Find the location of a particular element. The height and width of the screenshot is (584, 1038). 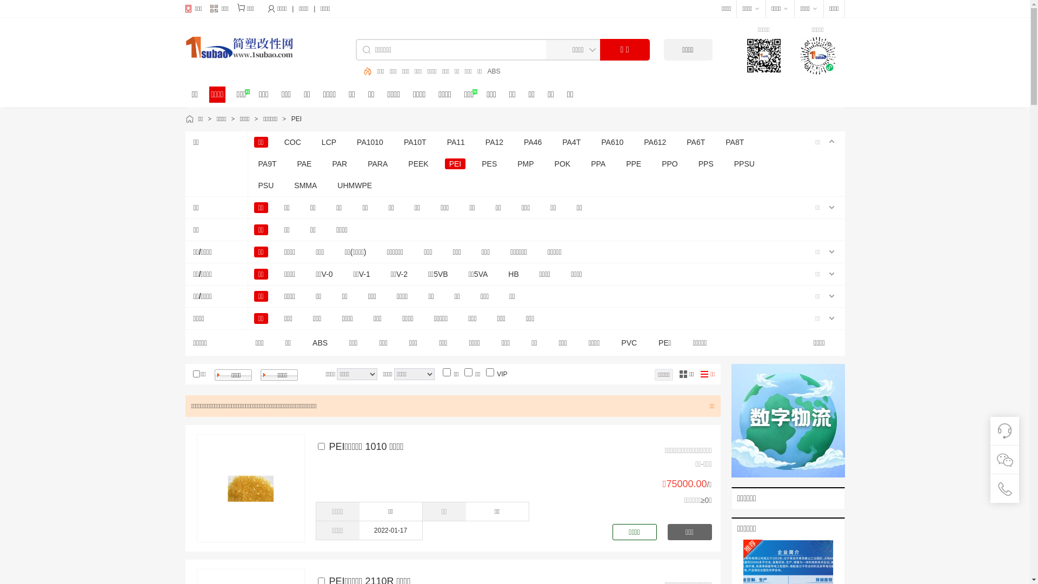

PA12 is located at coordinates (494, 142).